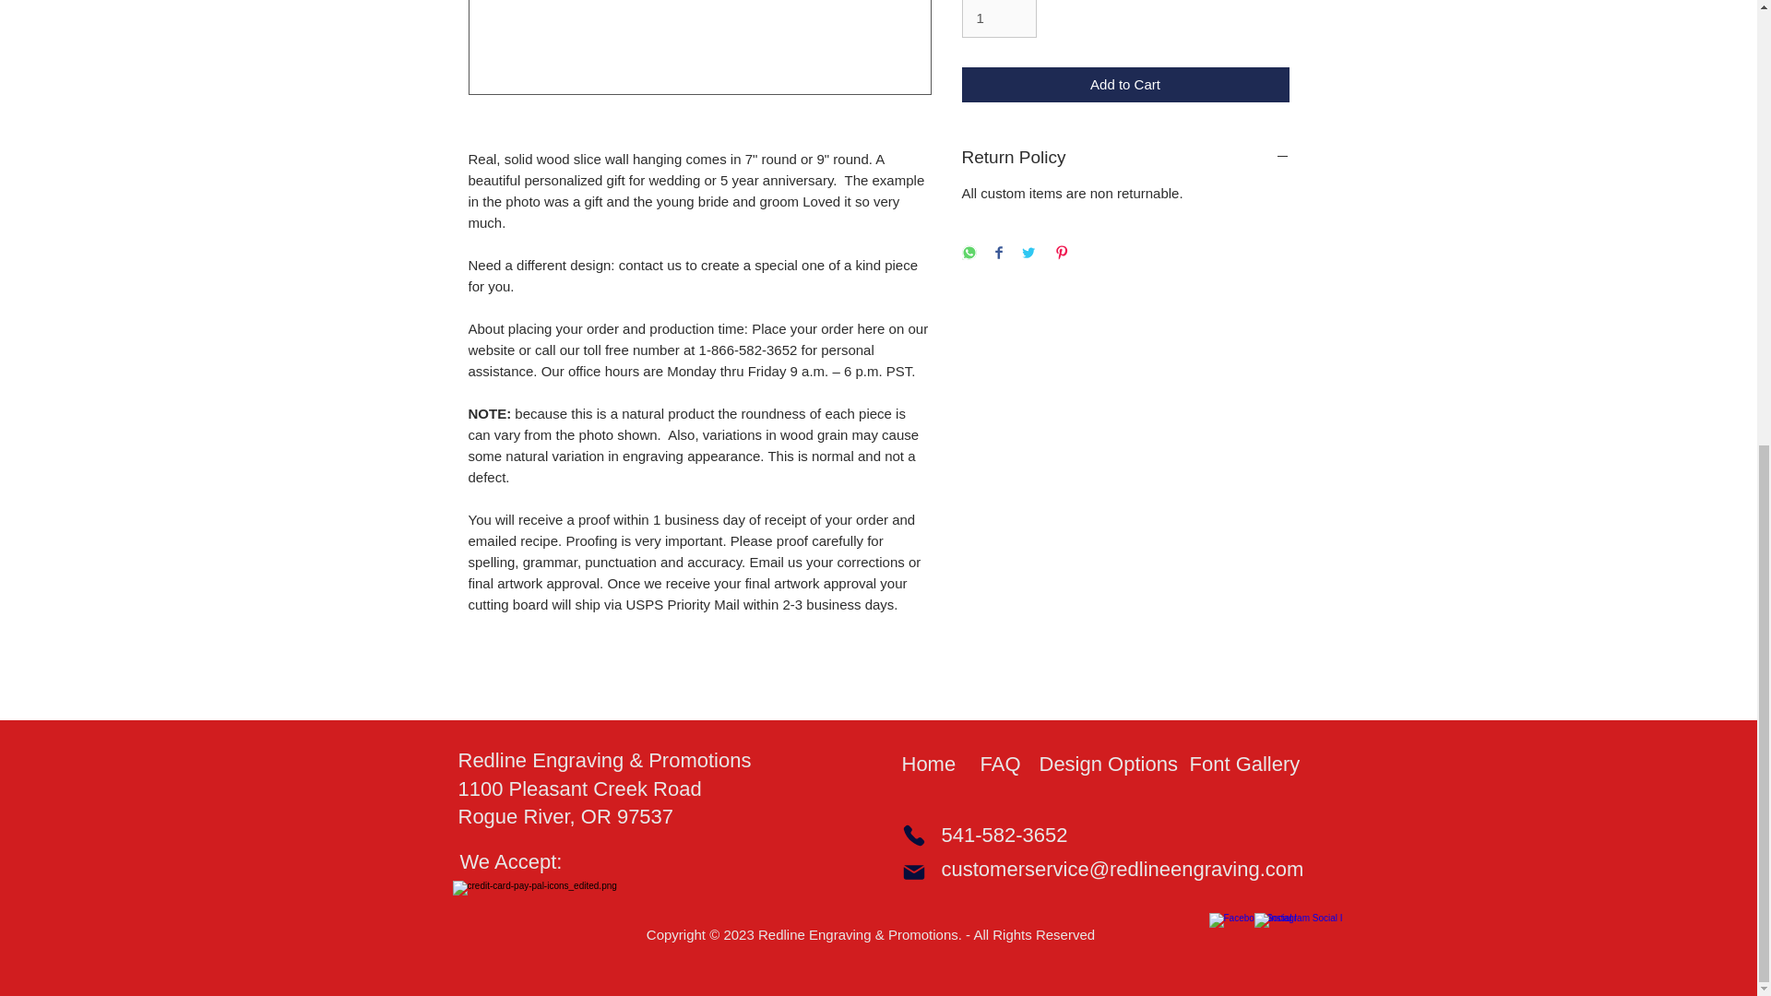  I want to click on 1, so click(998, 18).